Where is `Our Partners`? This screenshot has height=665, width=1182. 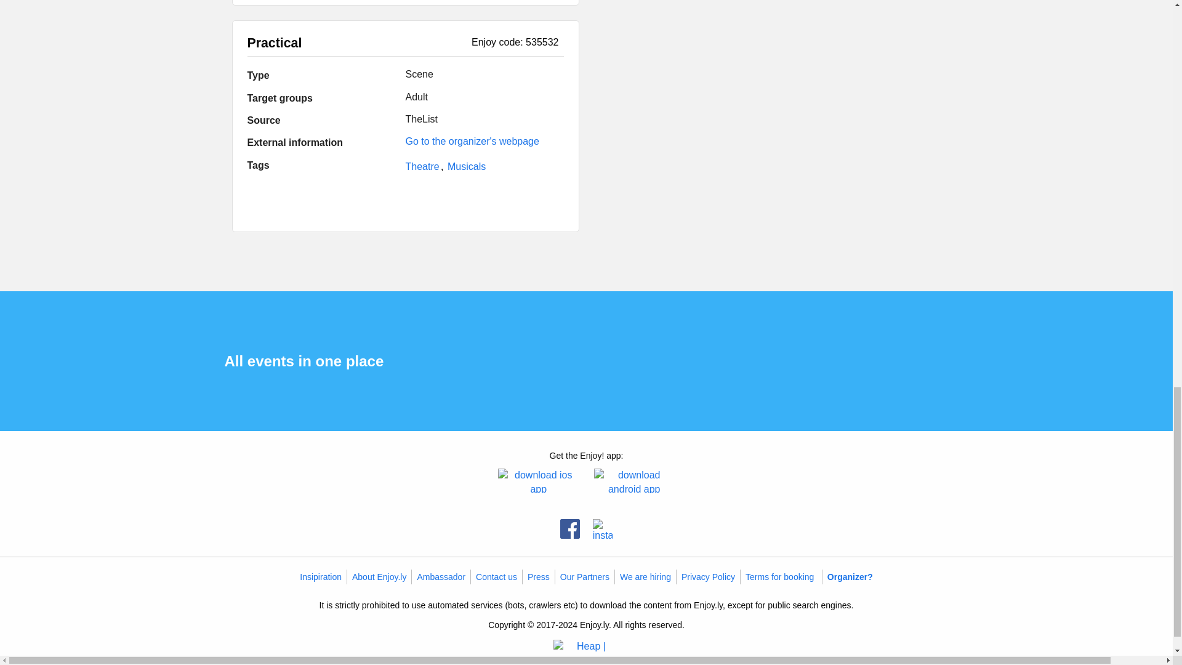
Our Partners is located at coordinates (585, 576).